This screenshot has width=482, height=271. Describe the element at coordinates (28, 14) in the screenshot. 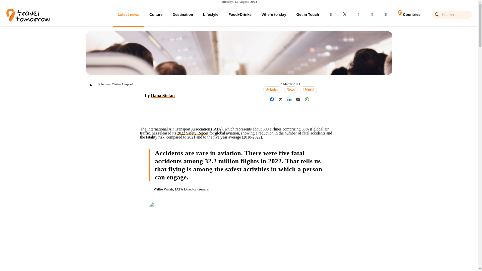

I see `Travel Tomorrow` at that location.